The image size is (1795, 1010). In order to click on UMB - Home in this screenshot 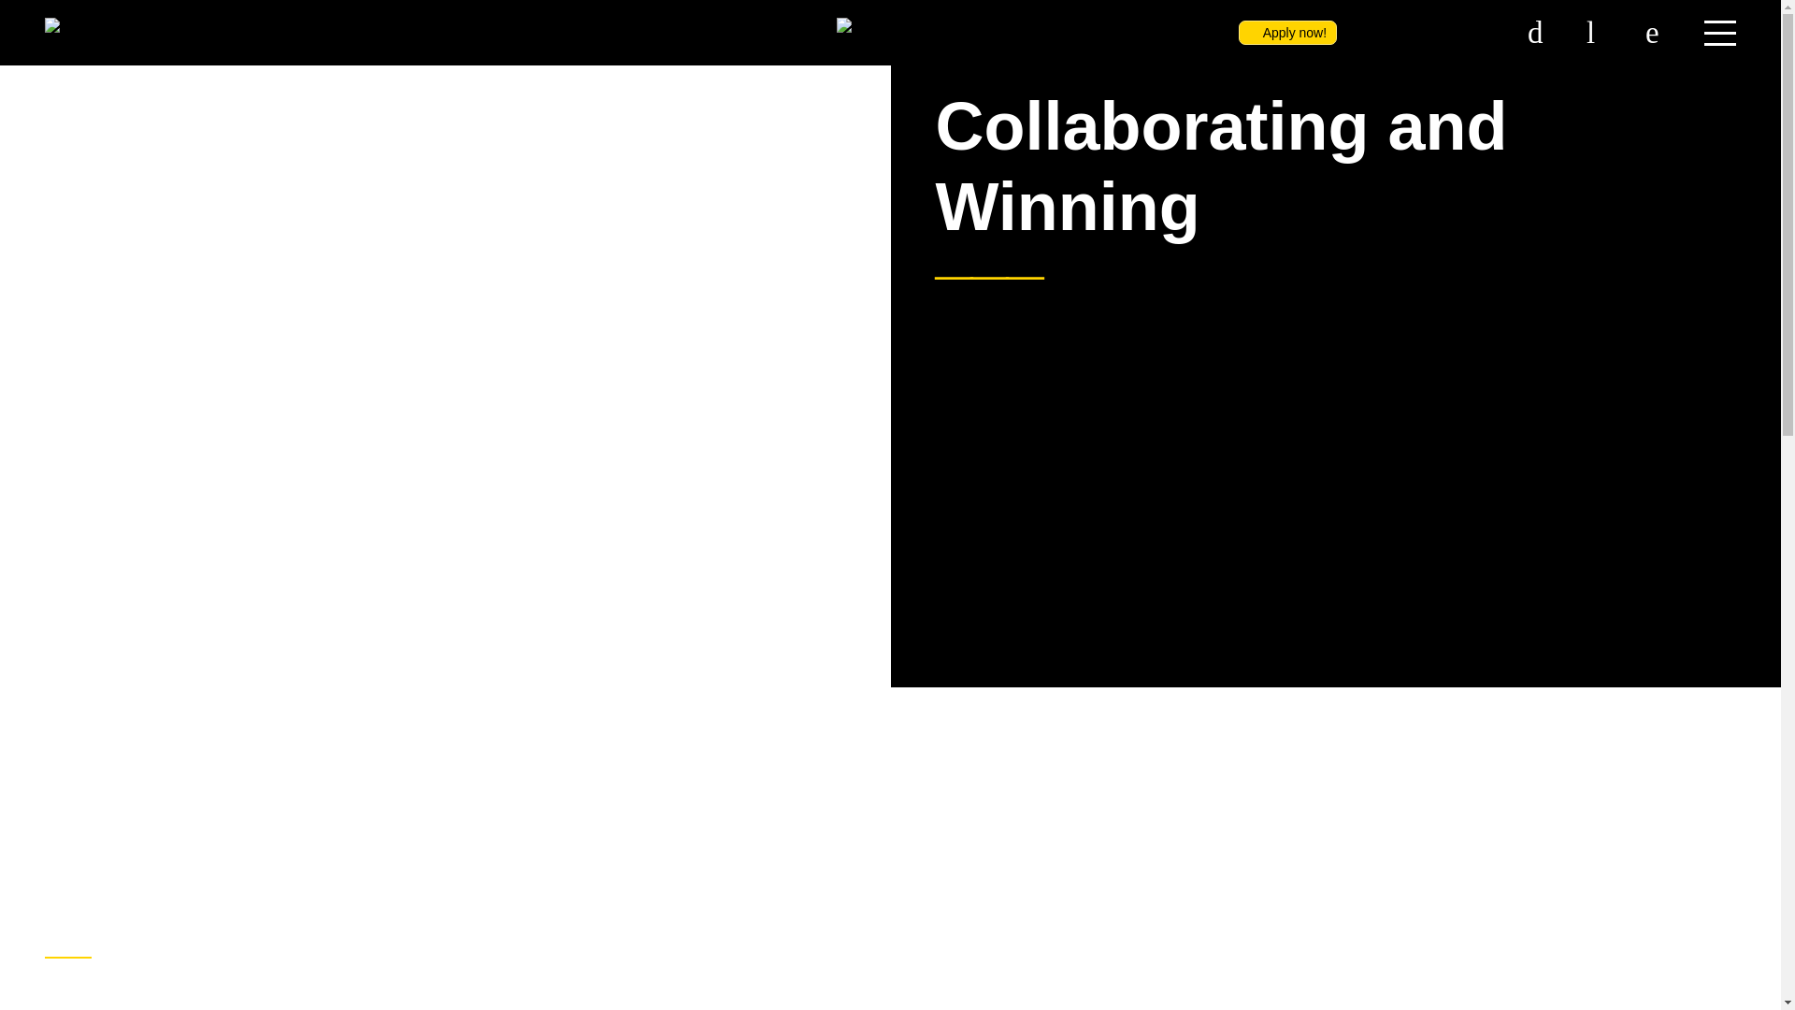, I will do `click(69, 29)`.